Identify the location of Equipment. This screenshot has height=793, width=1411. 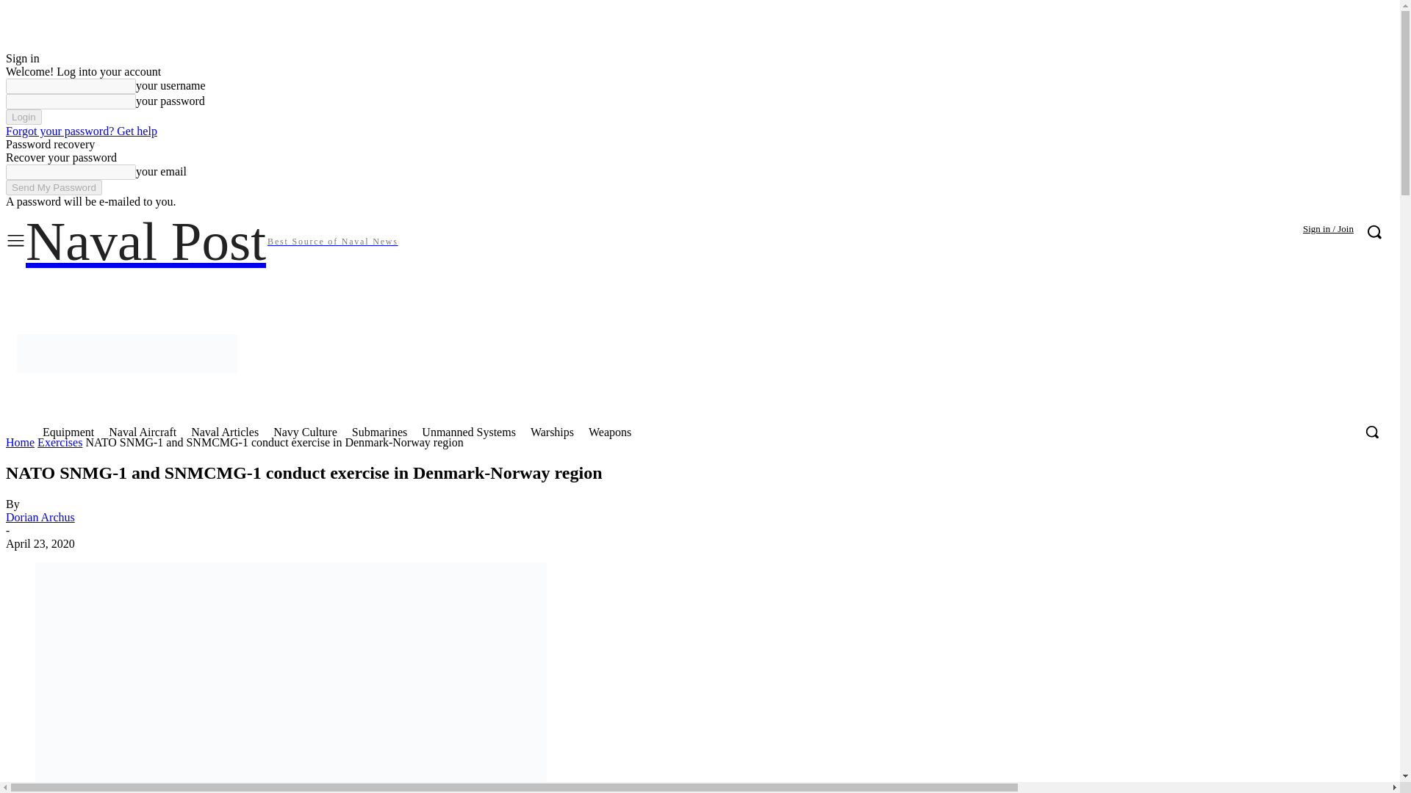
(68, 432).